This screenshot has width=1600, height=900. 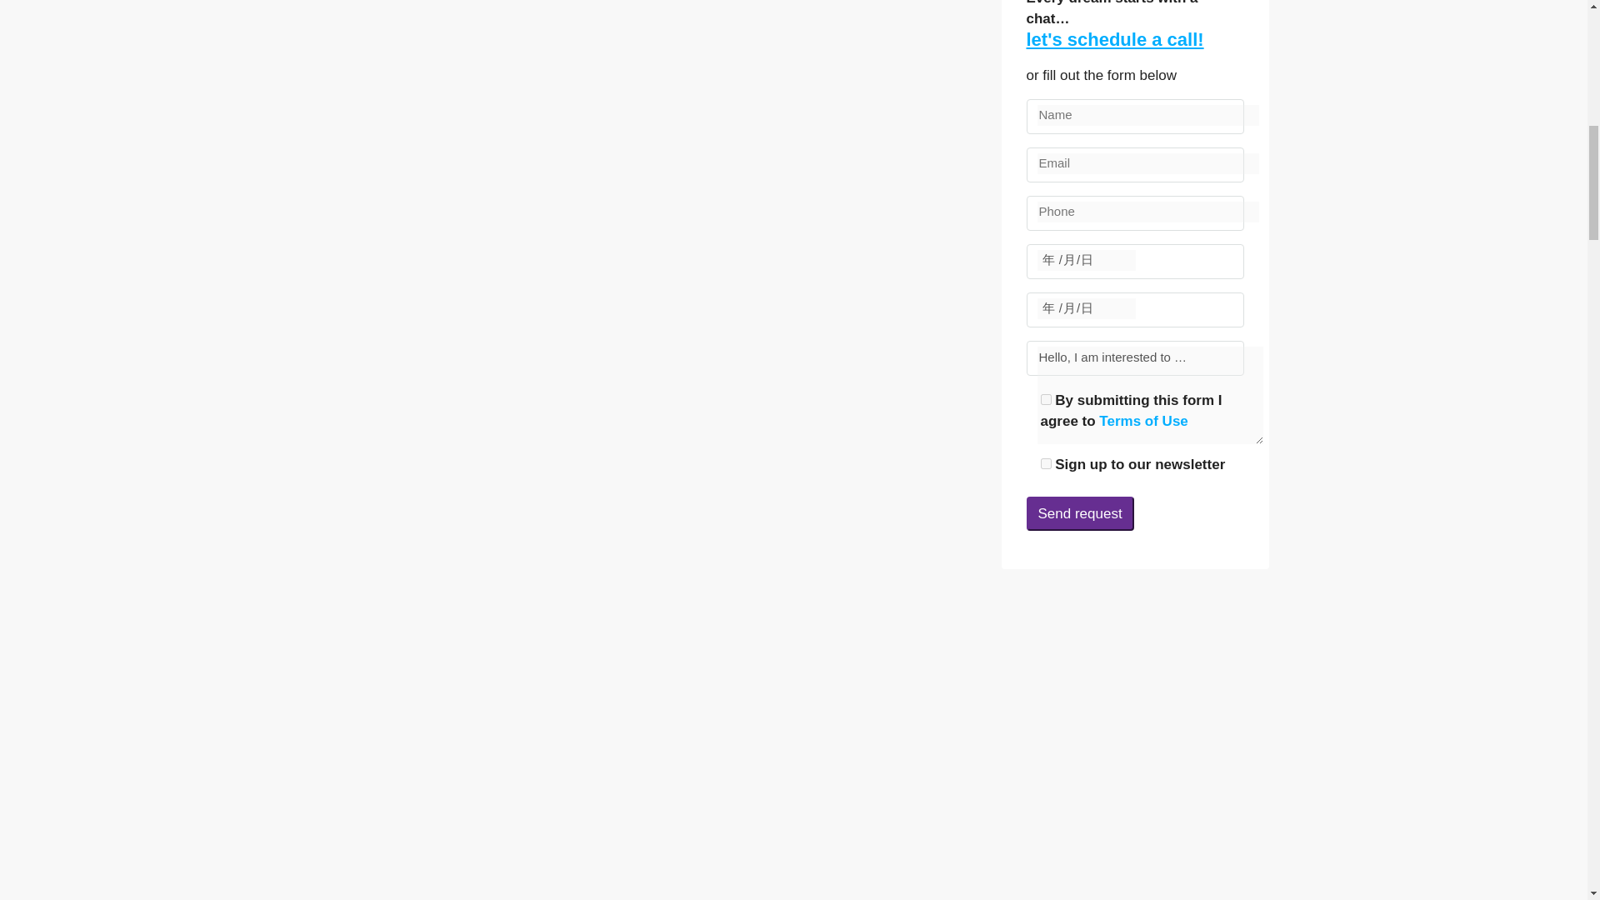 I want to click on 1, so click(x=1045, y=463).